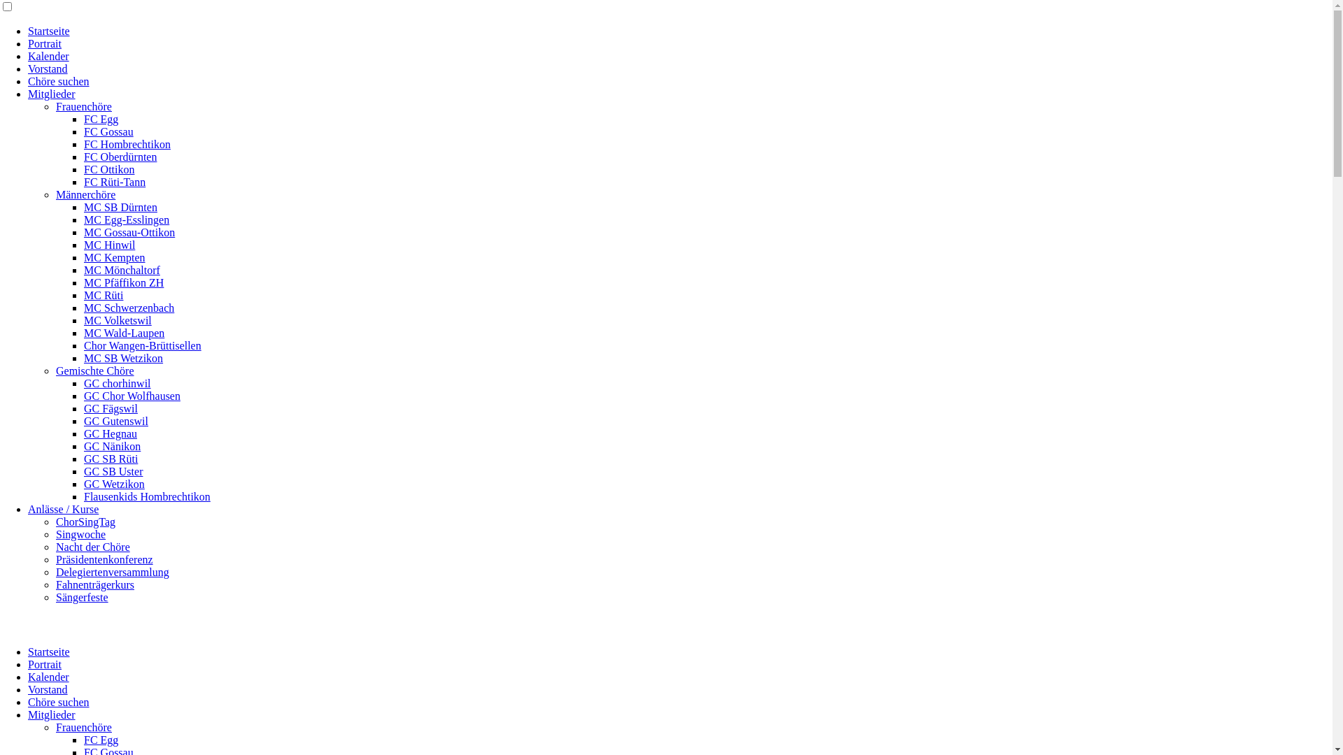 The height and width of the screenshot is (755, 1343). I want to click on Mitglieder, so click(52, 94).